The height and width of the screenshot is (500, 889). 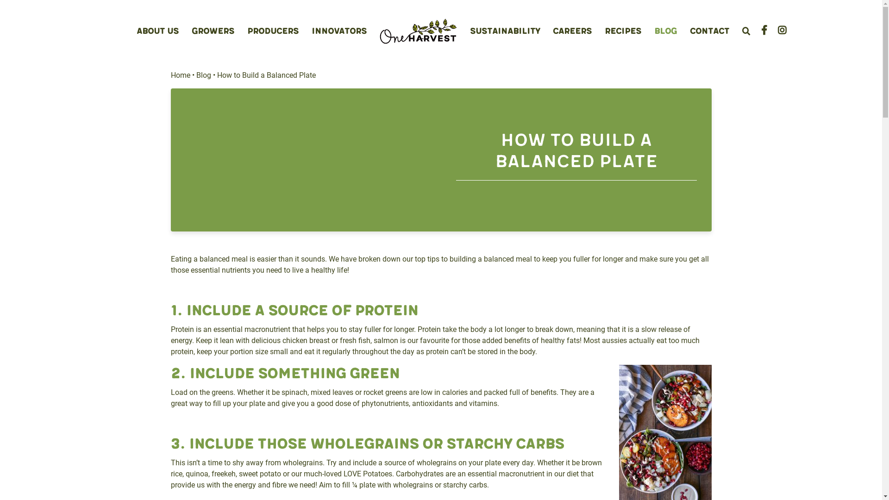 I want to click on GROWERS, so click(x=213, y=31).